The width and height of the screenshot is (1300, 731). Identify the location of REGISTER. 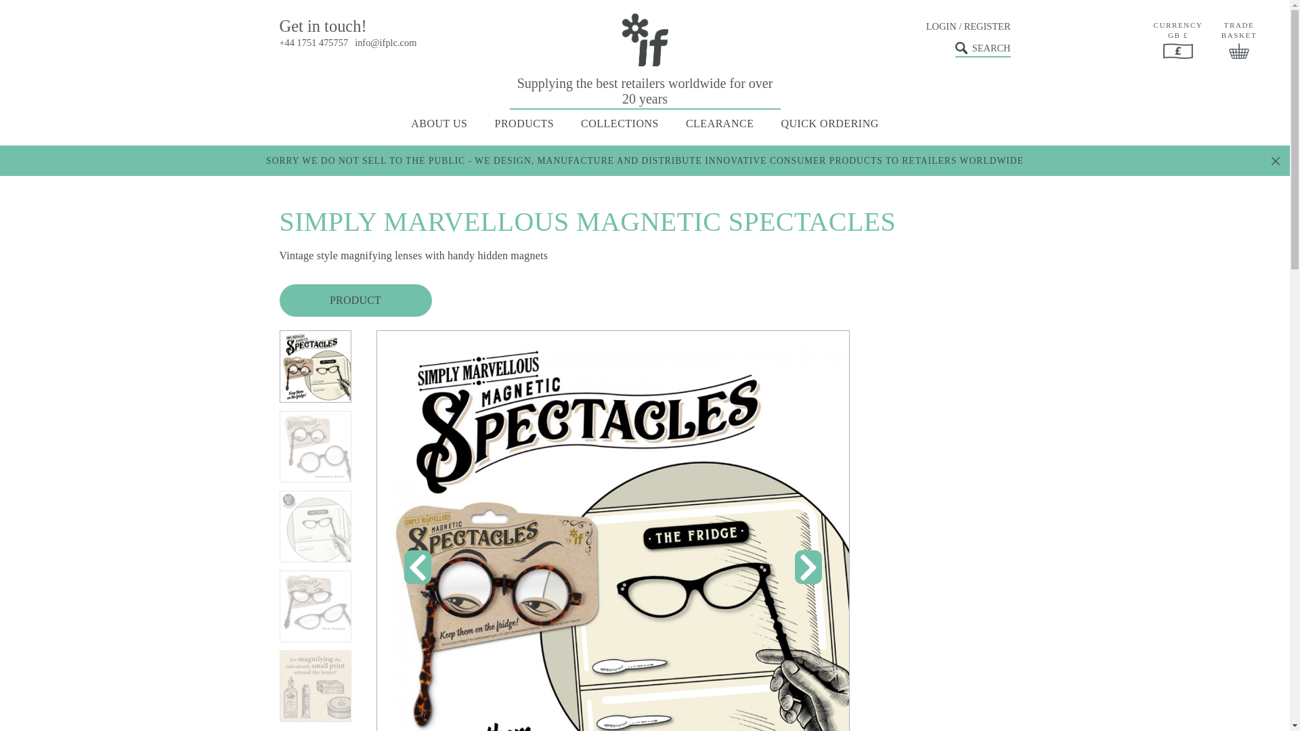
(987, 26).